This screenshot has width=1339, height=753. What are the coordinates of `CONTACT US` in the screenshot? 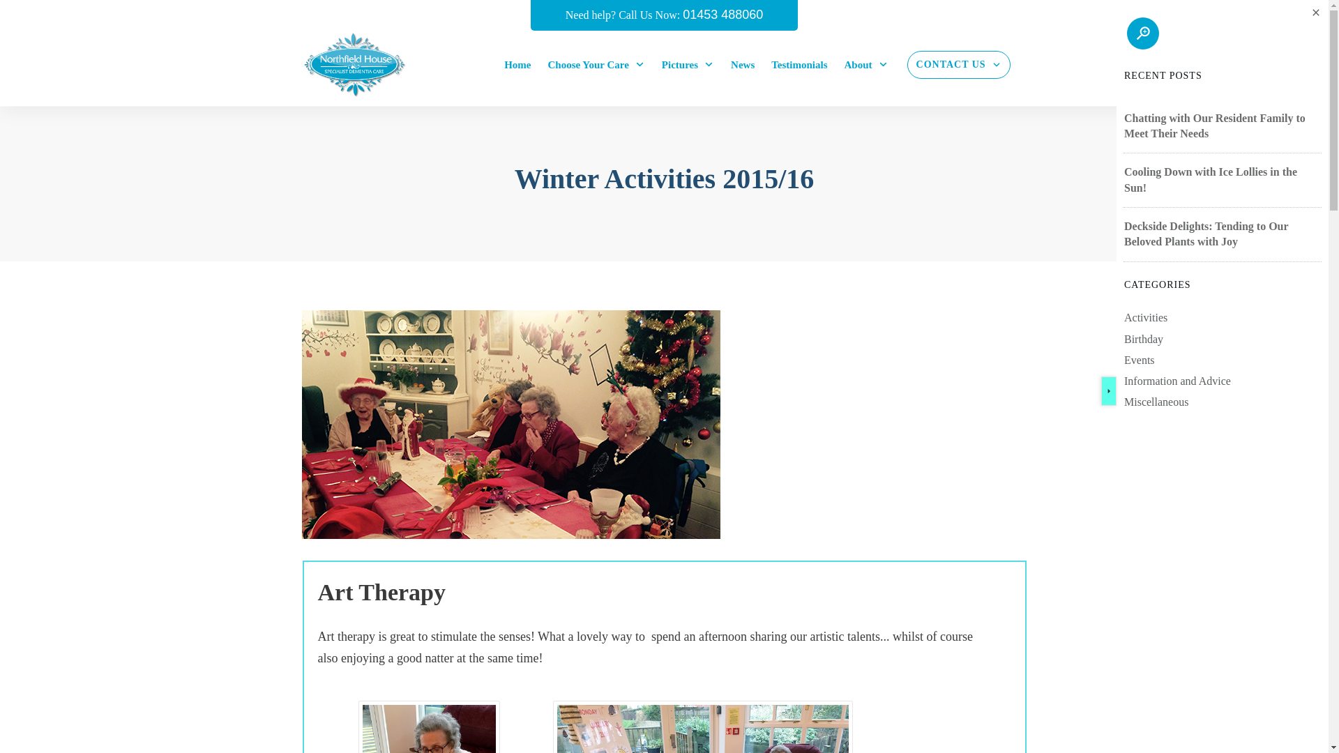 It's located at (958, 64).